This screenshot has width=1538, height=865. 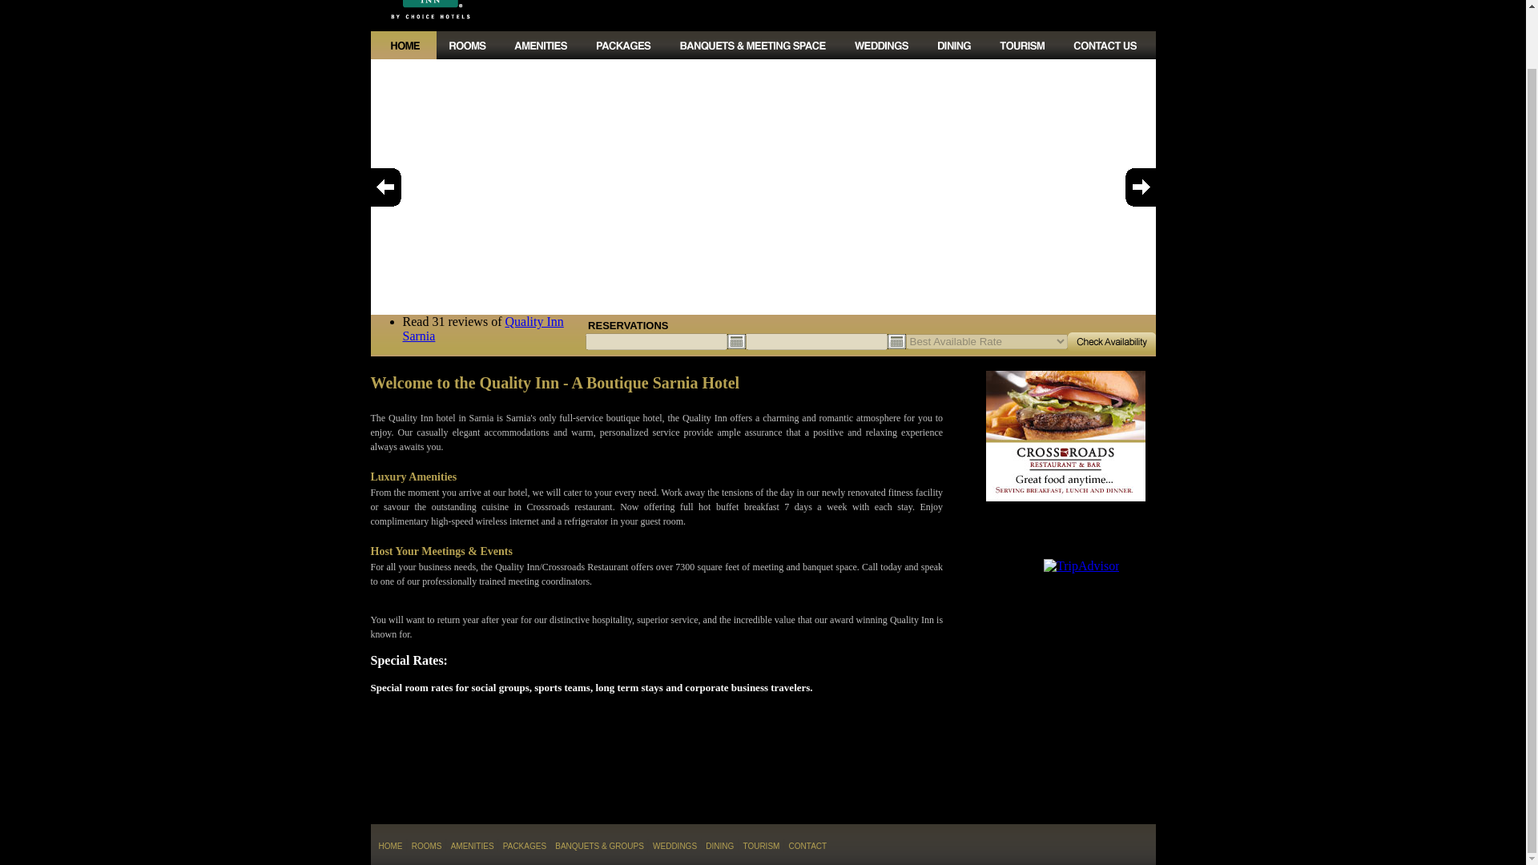 What do you see at coordinates (427, 844) in the screenshot?
I see `ROOMS` at bounding box center [427, 844].